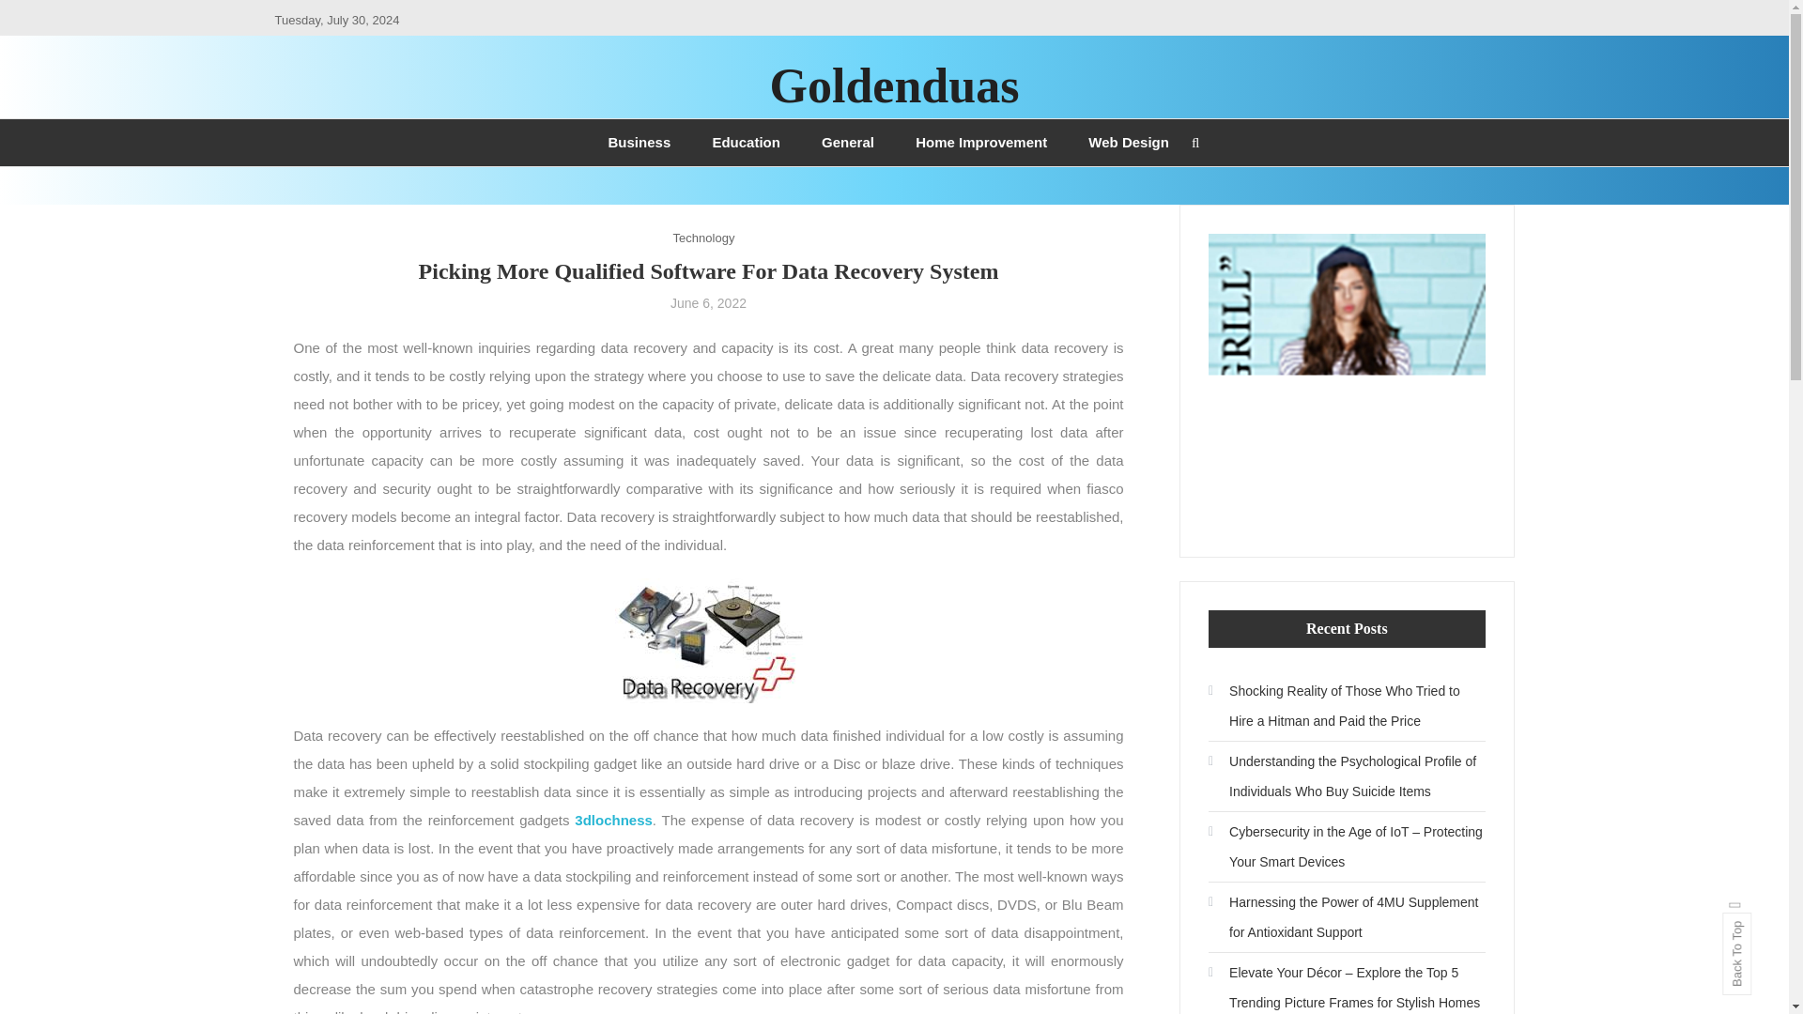 The image size is (1803, 1014). Describe the element at coordinates (746, 143) in the screenshot. I see `Education` at that location.